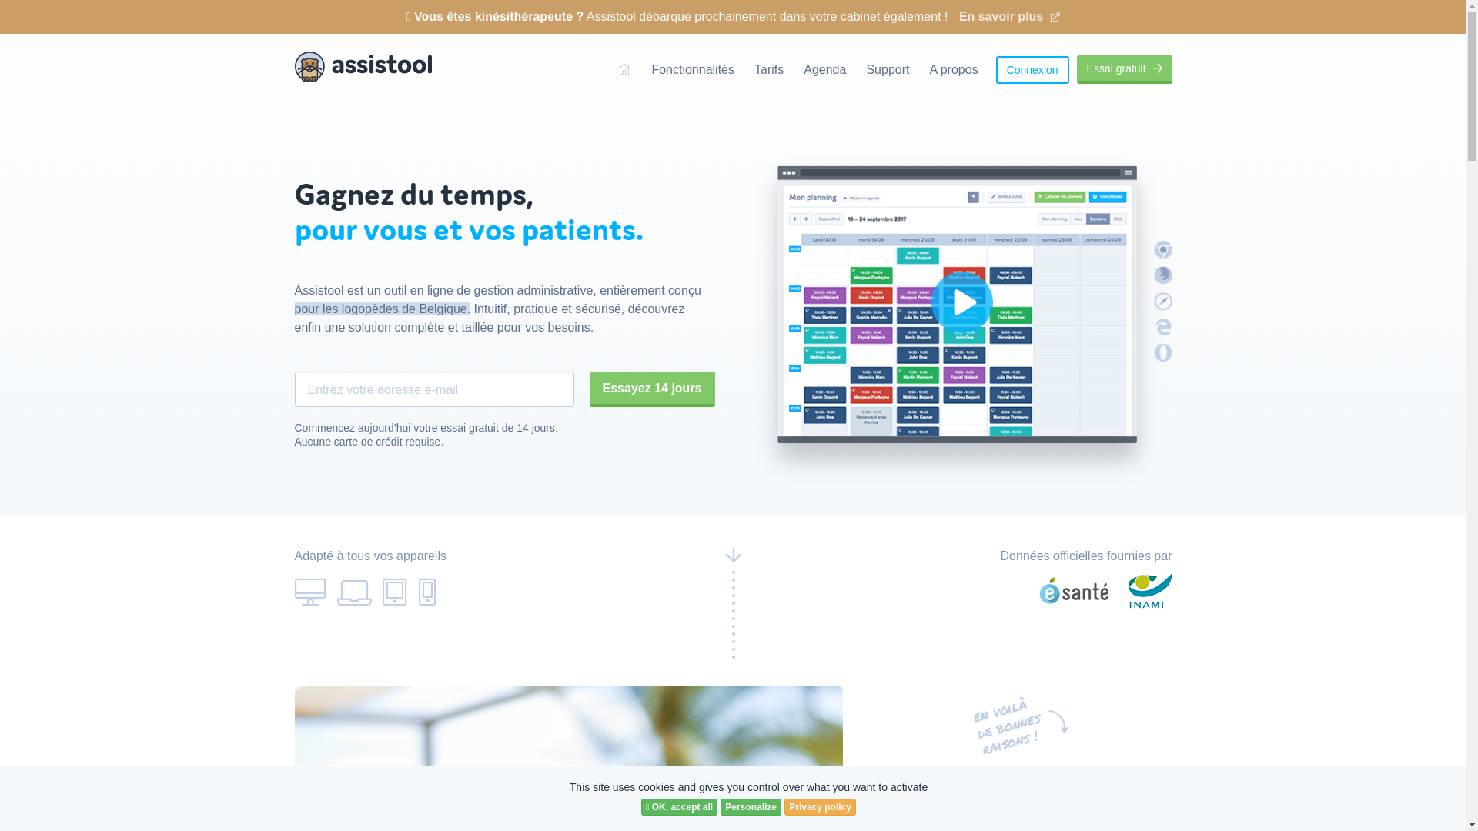 This screenshot has width=1478, height=831. I want to click on En savoir plus, so click(1010, 11).